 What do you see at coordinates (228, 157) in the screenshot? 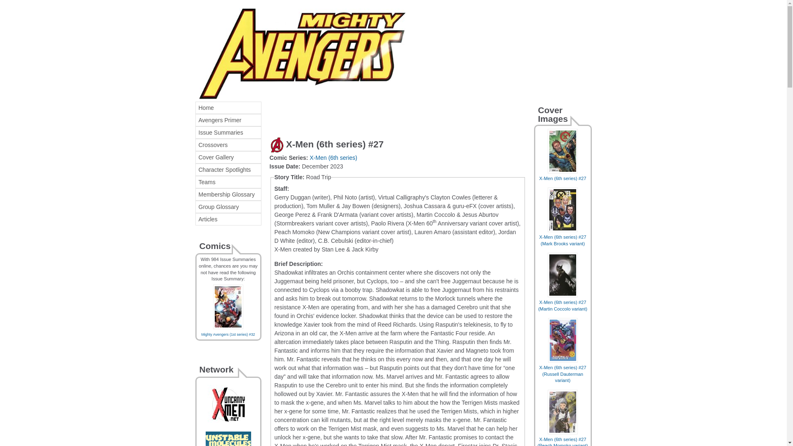
I see `Browse the Cover Gallery` at bounding box center [228, 157].